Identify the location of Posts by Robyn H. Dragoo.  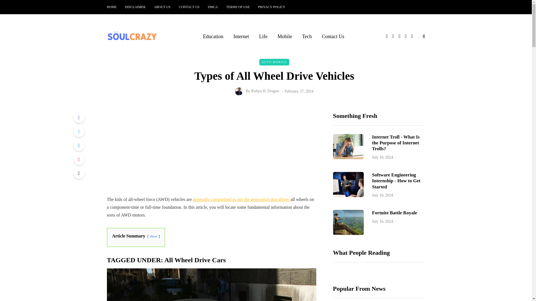
(265, 91).